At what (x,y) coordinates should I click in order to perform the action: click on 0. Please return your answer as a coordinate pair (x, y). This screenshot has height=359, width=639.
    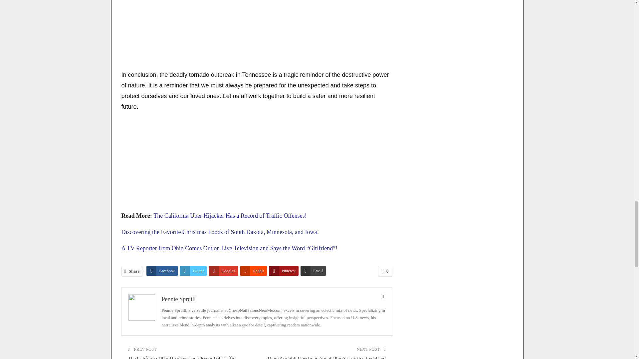
    Looking at the image, I should click on (385, 271).